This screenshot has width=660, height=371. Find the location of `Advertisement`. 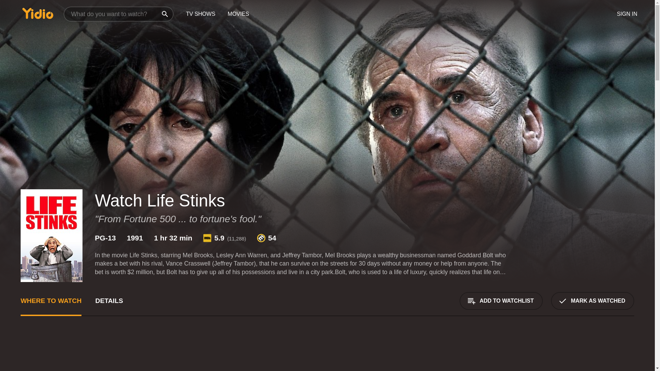

Advertisement is located at coordinates (583, 352).